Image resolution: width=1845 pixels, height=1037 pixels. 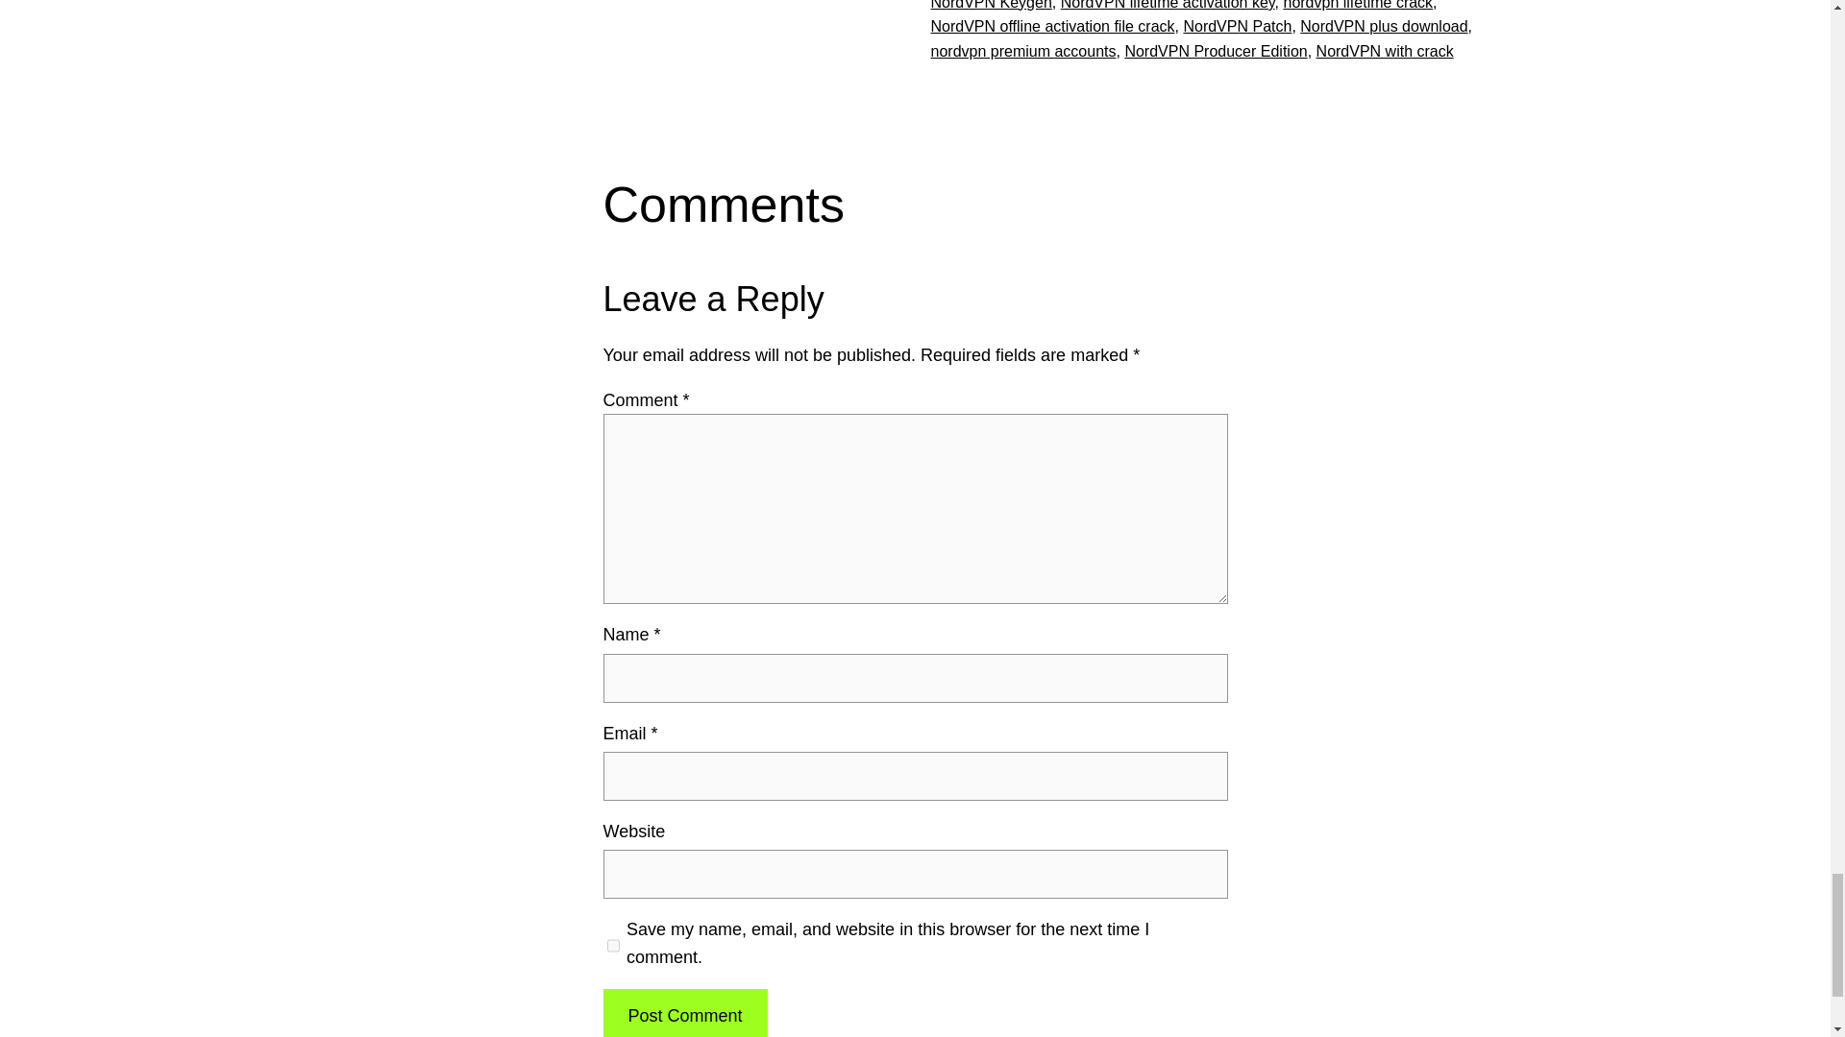 What do you see at coordinates (1384, 26) in the screenshot?
I see `NordVPN plus download` at bounding box center [1384, 26].